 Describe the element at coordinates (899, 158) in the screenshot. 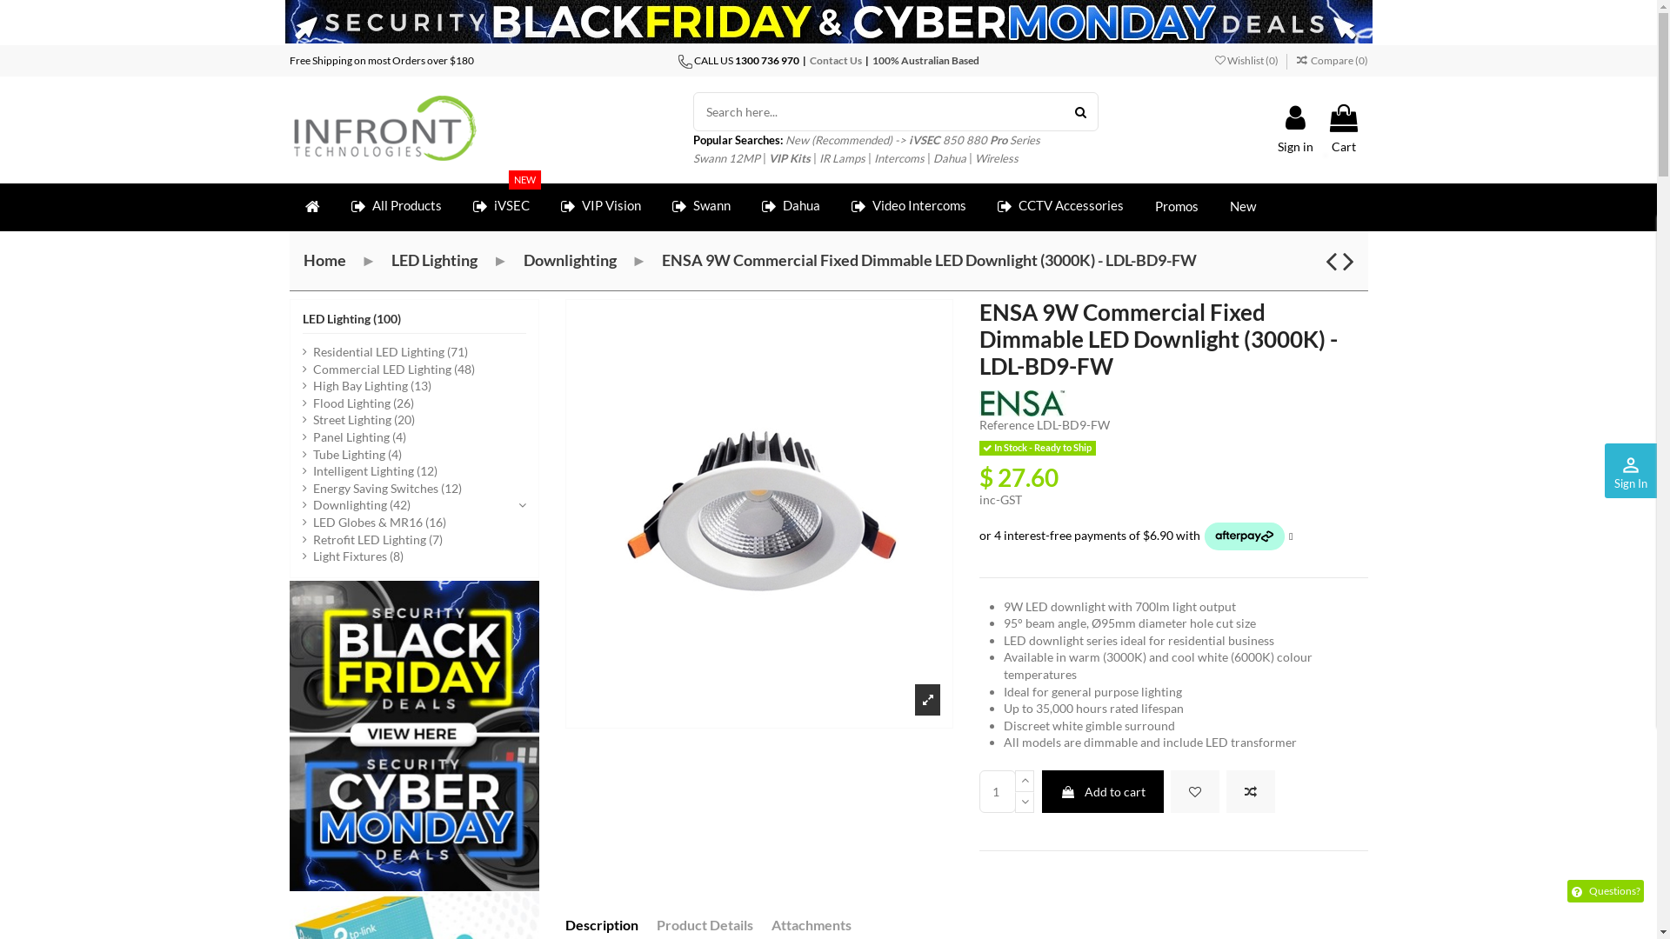

I see `Intercoms` at that location.